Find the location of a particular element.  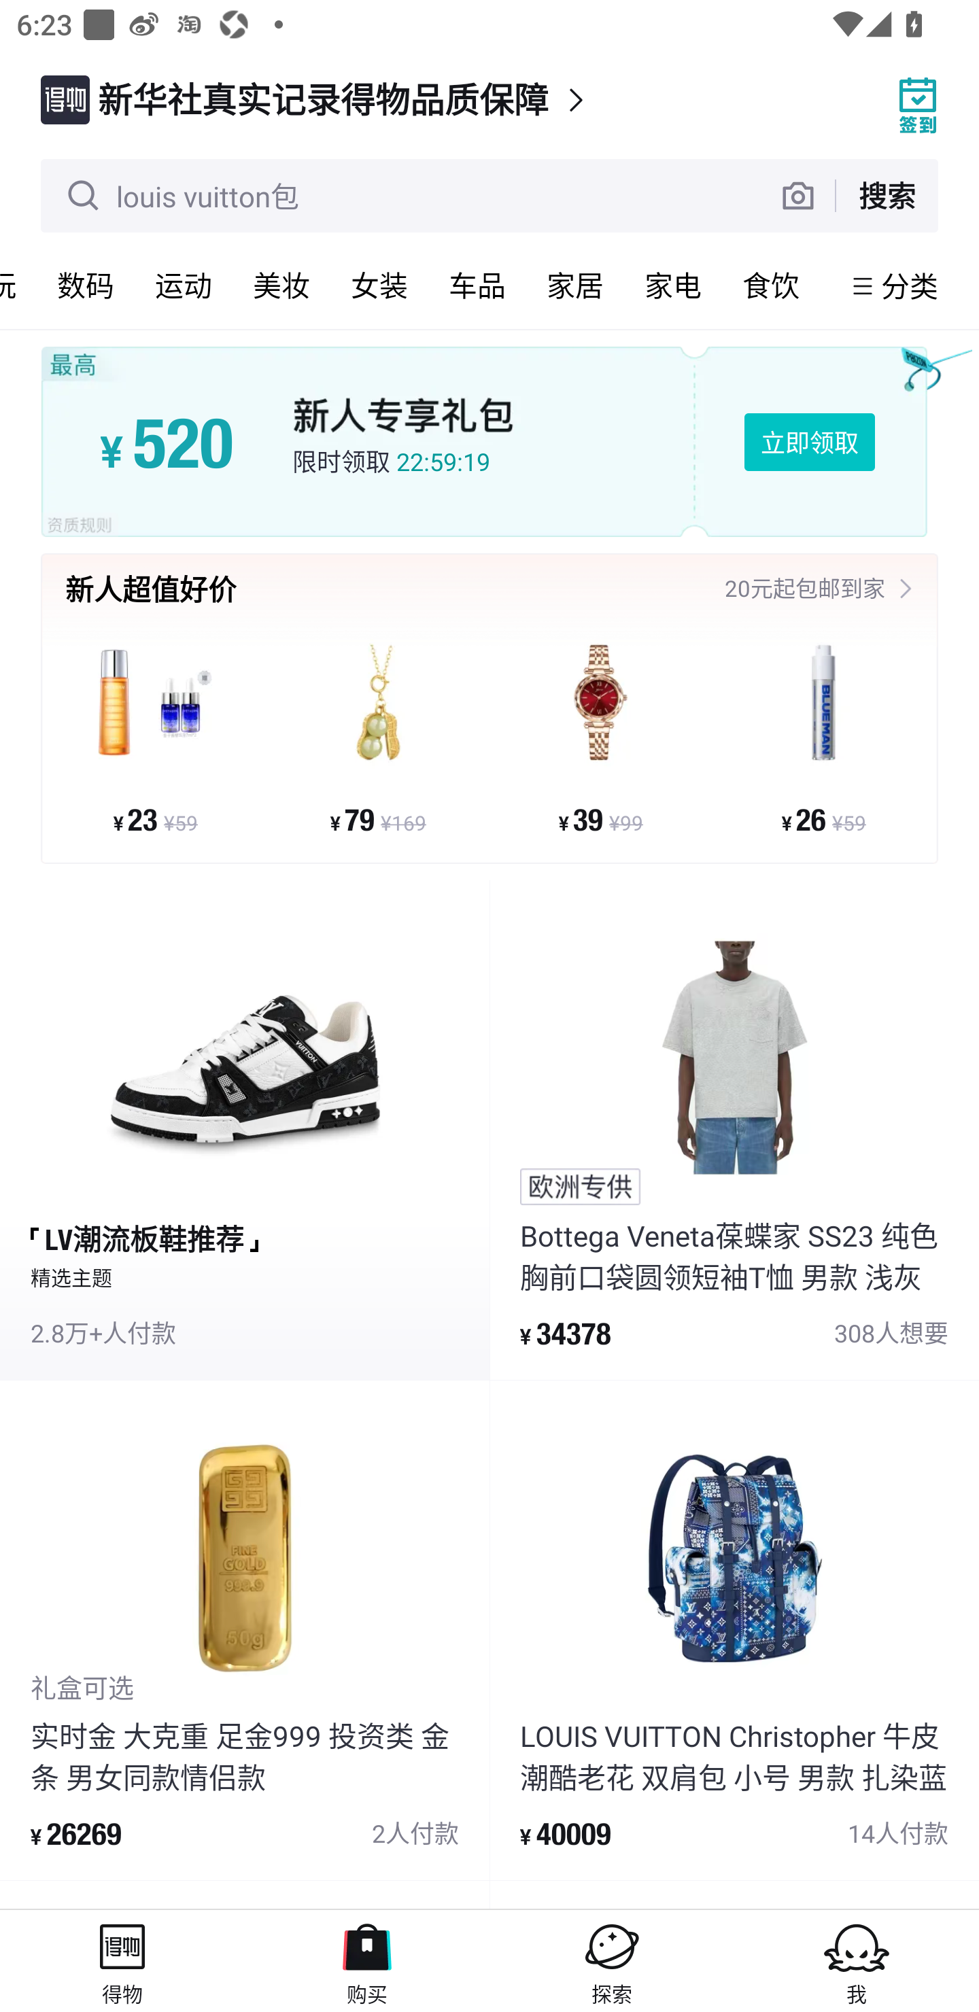

美妆 is located at coordinates (281, 285).